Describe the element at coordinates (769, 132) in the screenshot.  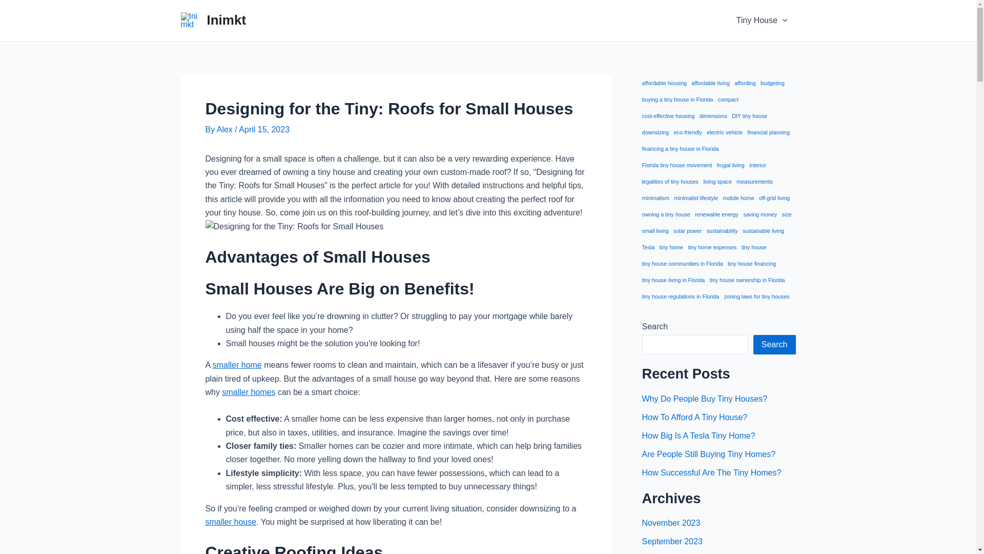
I see `financial planning` at that location.